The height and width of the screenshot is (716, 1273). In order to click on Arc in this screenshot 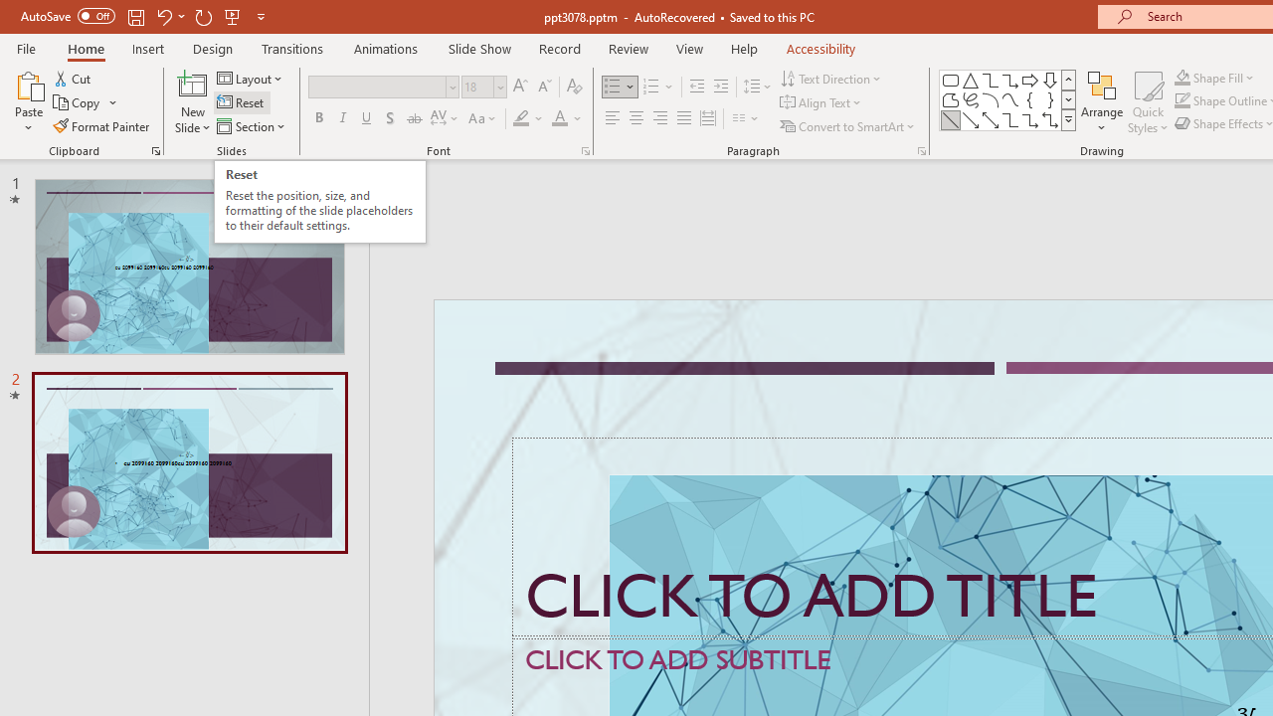, I will do `click(991, 99)`.